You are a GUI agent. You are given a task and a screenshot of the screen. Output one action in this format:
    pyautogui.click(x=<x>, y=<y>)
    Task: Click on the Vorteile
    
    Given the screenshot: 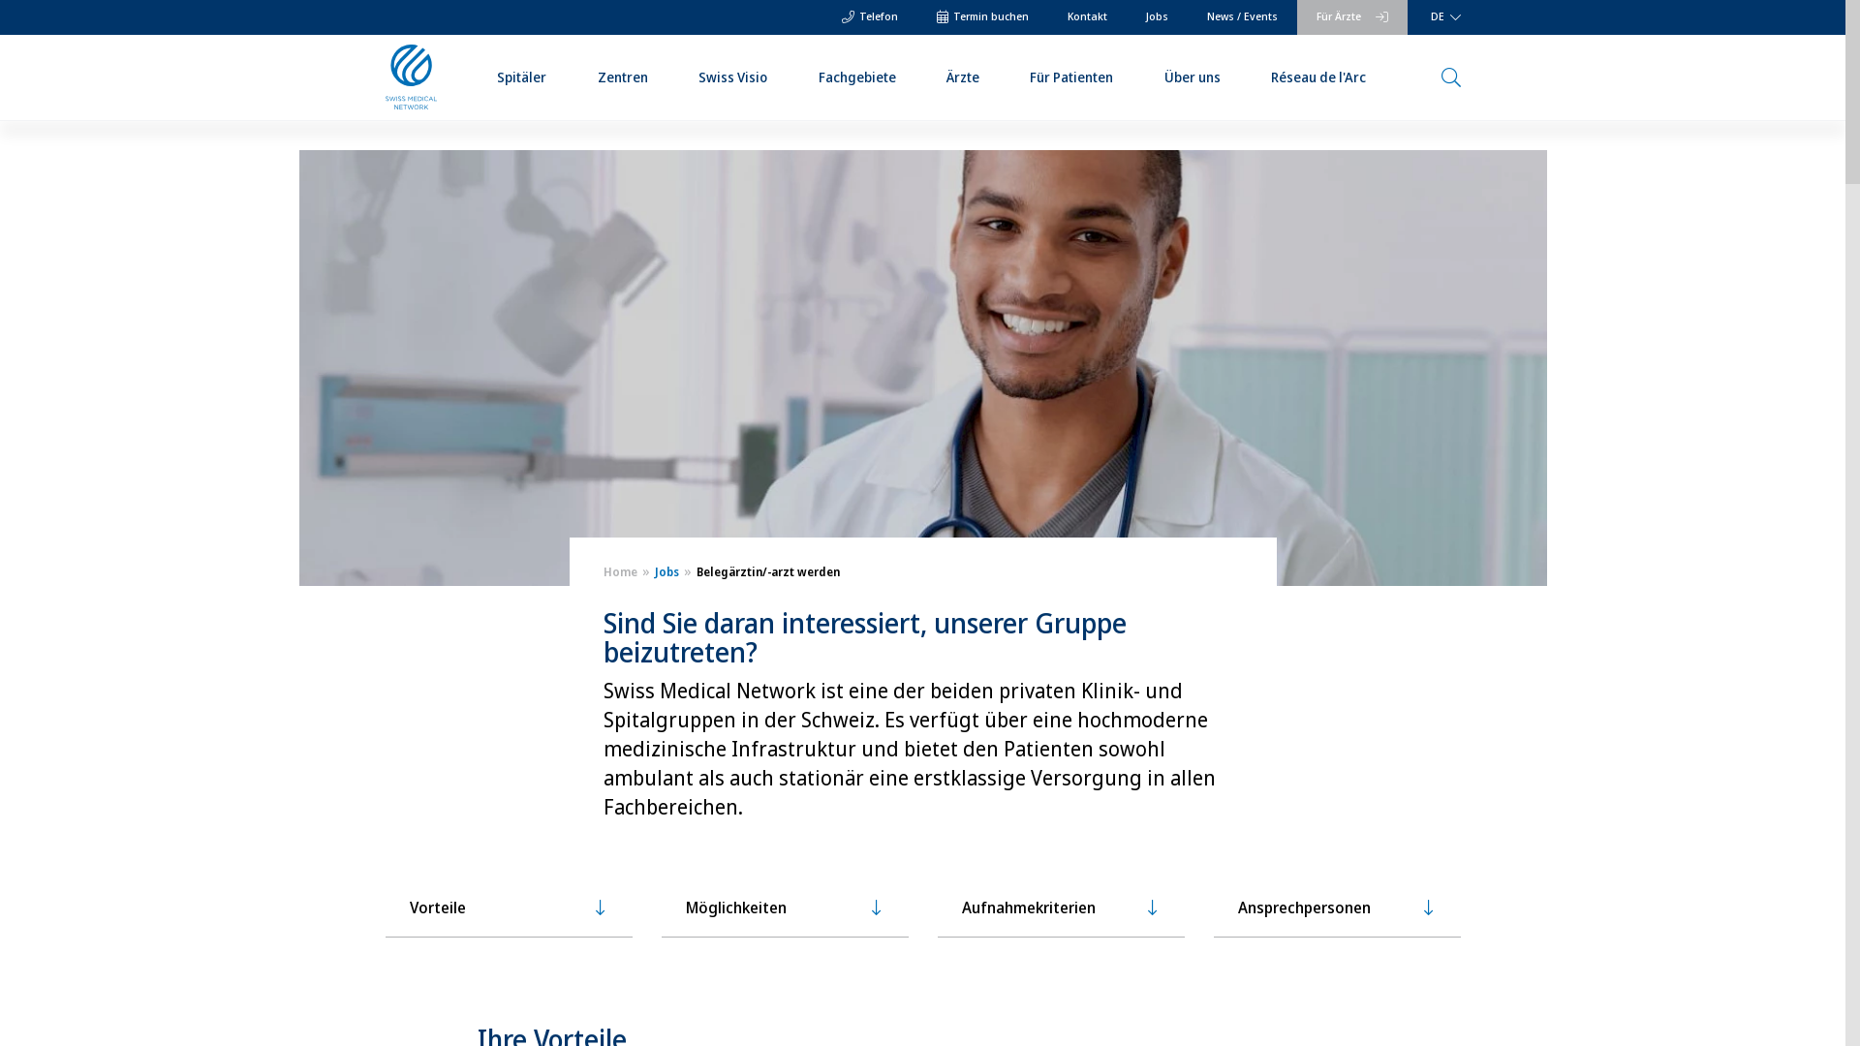 What is the action you would take?
    pyautogui.click(x=510, y=908)
    